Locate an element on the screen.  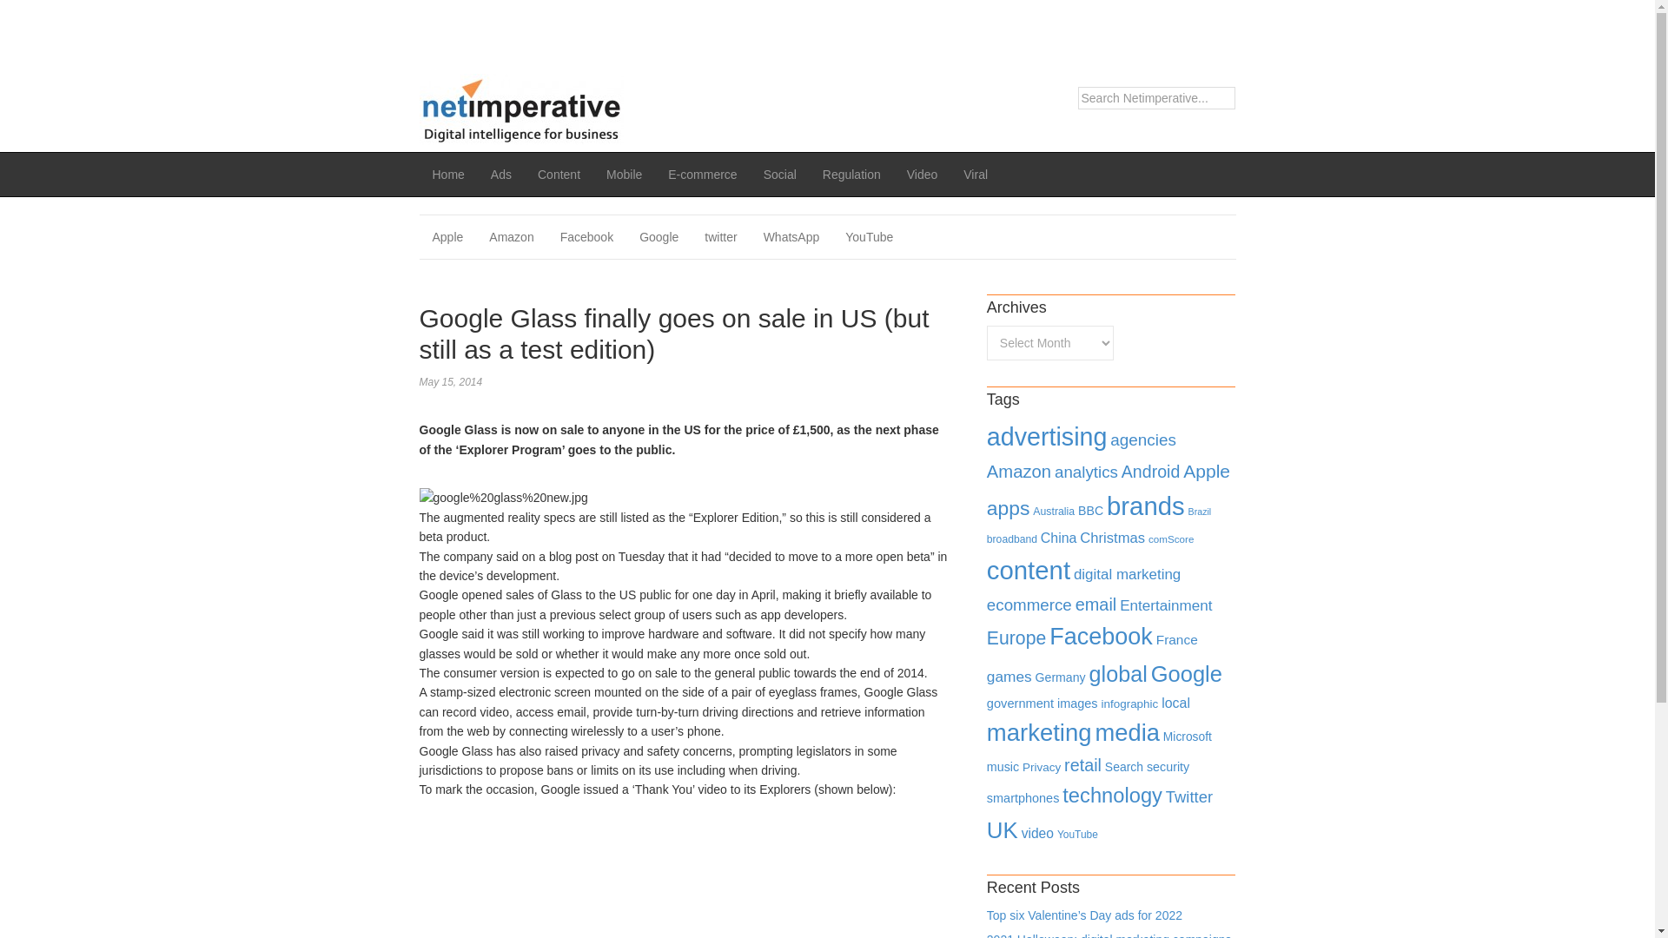
Mobile is located at coordinates (624, 174).